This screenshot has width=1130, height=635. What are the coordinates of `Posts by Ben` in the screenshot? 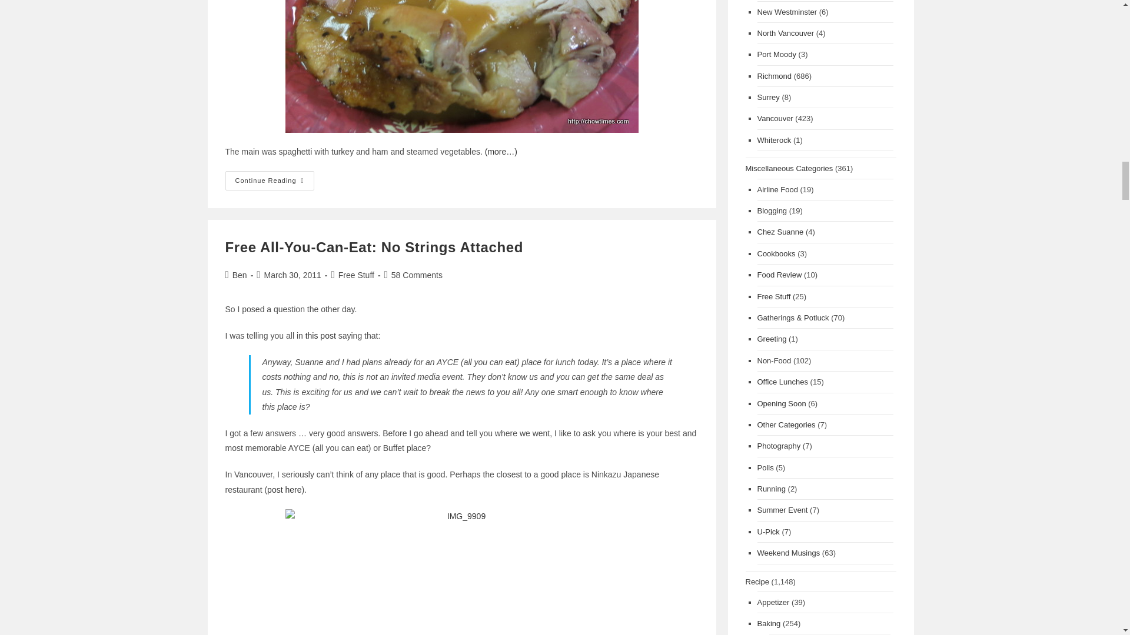 It's located at (240, 275).